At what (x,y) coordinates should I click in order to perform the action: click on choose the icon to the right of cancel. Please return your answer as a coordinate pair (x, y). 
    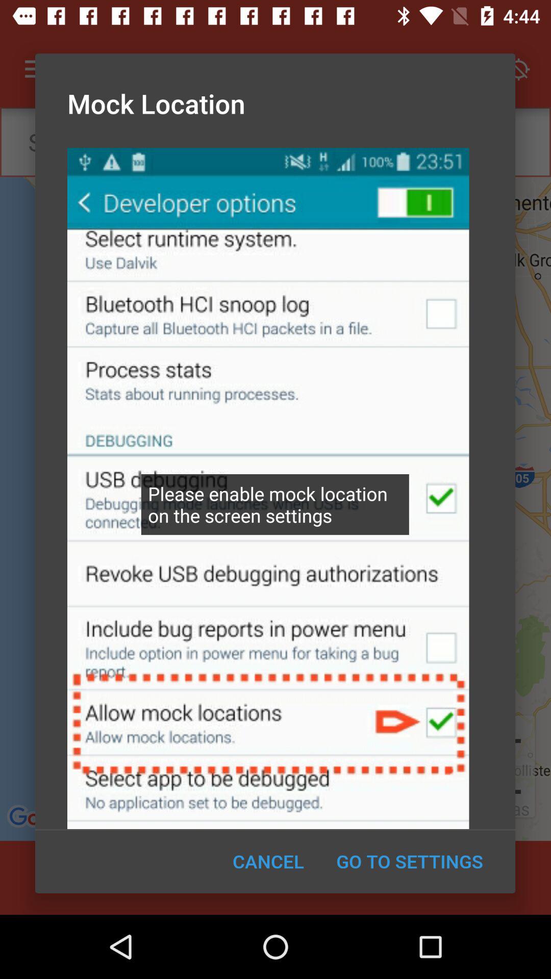
    Looking at the image, I should click on (409, 861).